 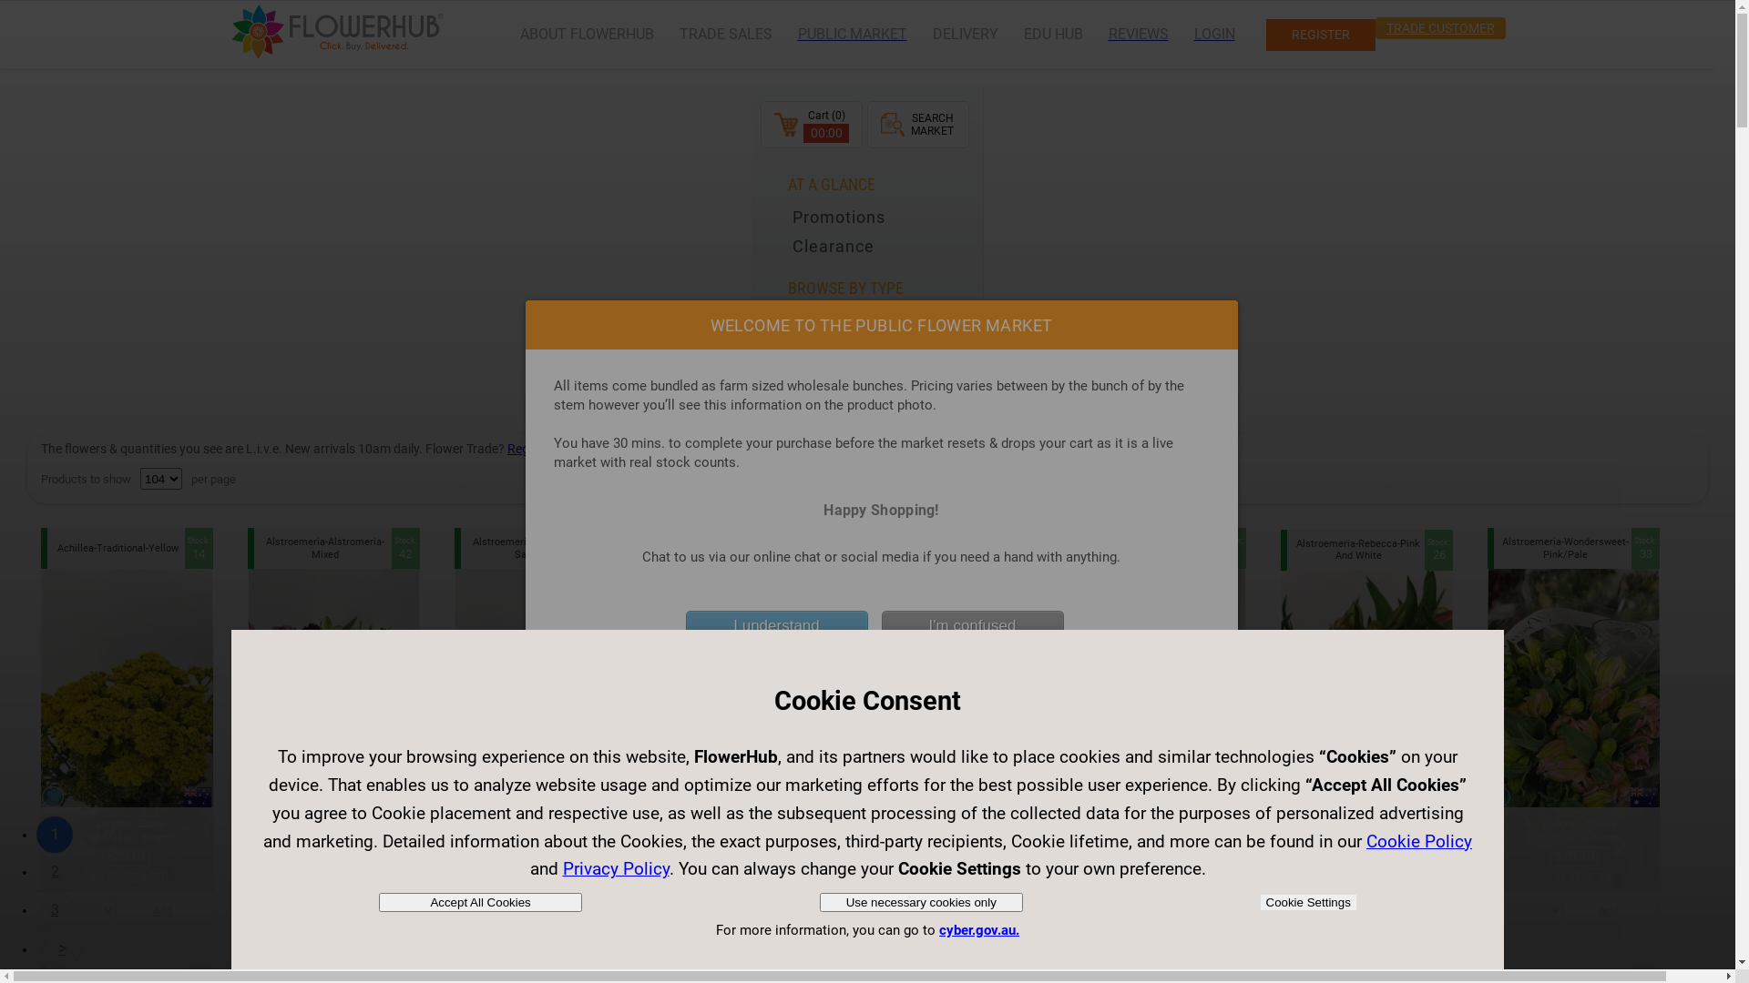 I want to click on Show full image, so click(x=673, y=796).